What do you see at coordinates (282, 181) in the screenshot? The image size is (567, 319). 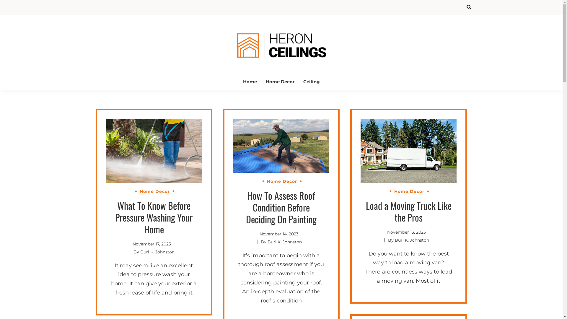 I see `Home Decor` at bounding box center [282, 181].